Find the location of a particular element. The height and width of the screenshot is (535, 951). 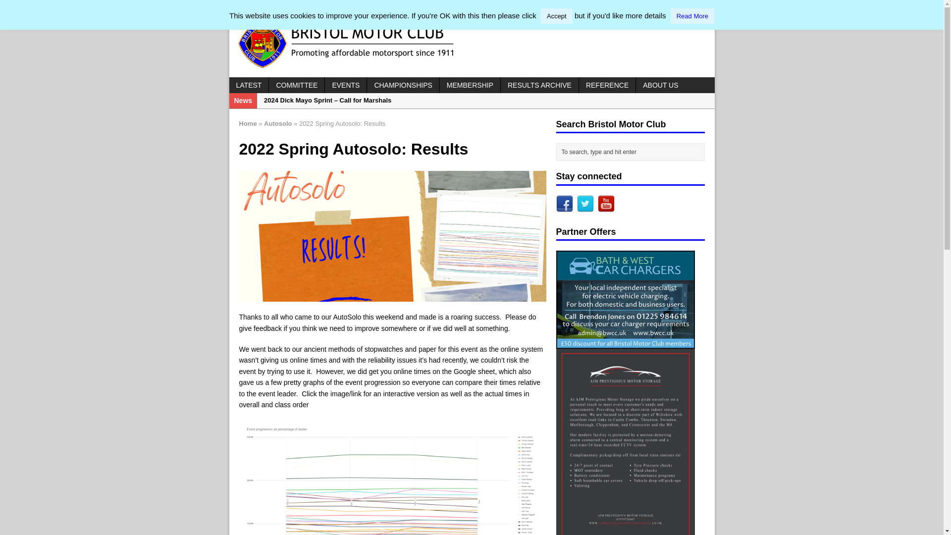

Bristol Motor Club is located at coordinates (472, 44).